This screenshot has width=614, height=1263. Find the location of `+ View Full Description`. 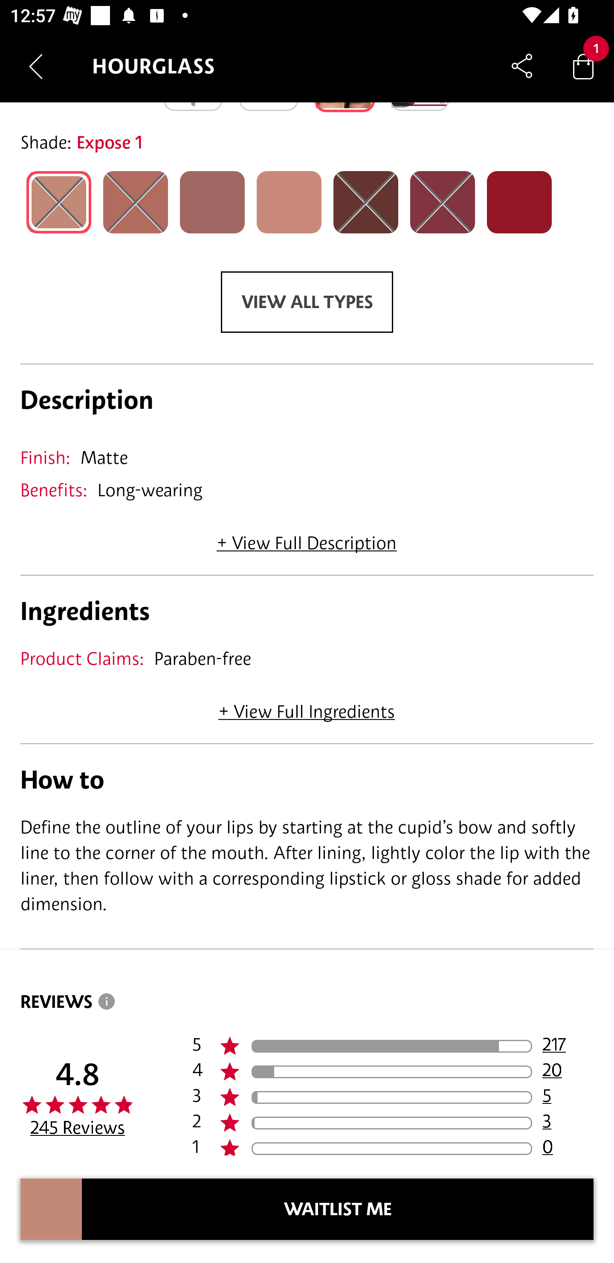

+ View Full Description is located at coordinates (307, 538).